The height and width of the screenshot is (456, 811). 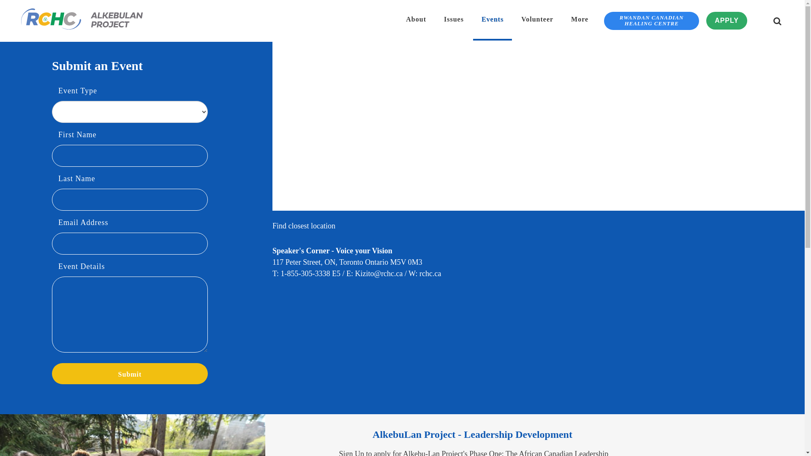 I want to click on Events, so click(x=493, y=19).